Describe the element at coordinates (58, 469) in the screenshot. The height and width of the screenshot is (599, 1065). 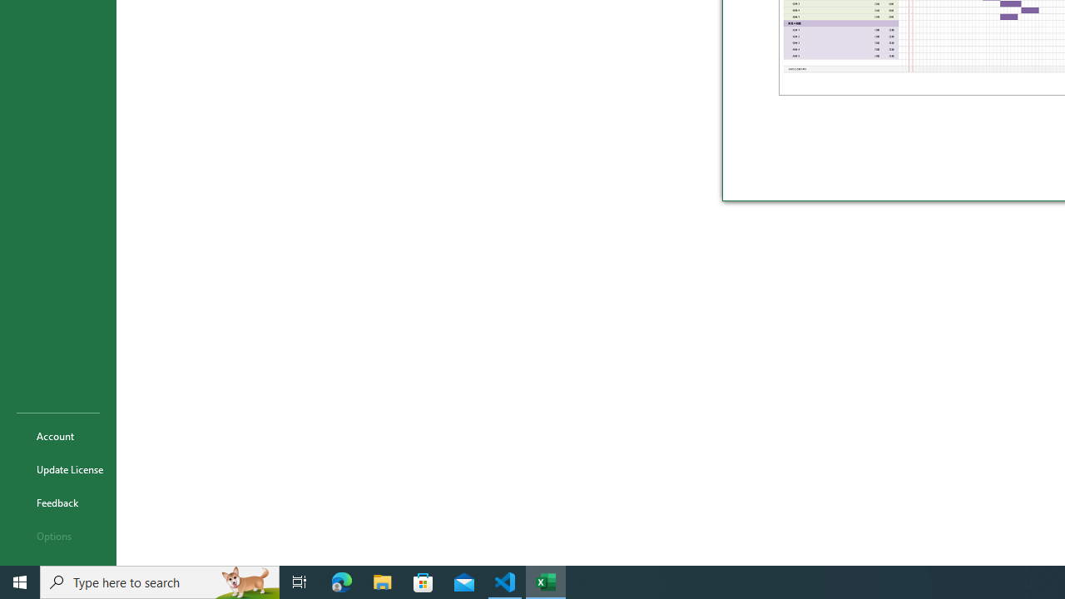
I see `Update License` at that location.